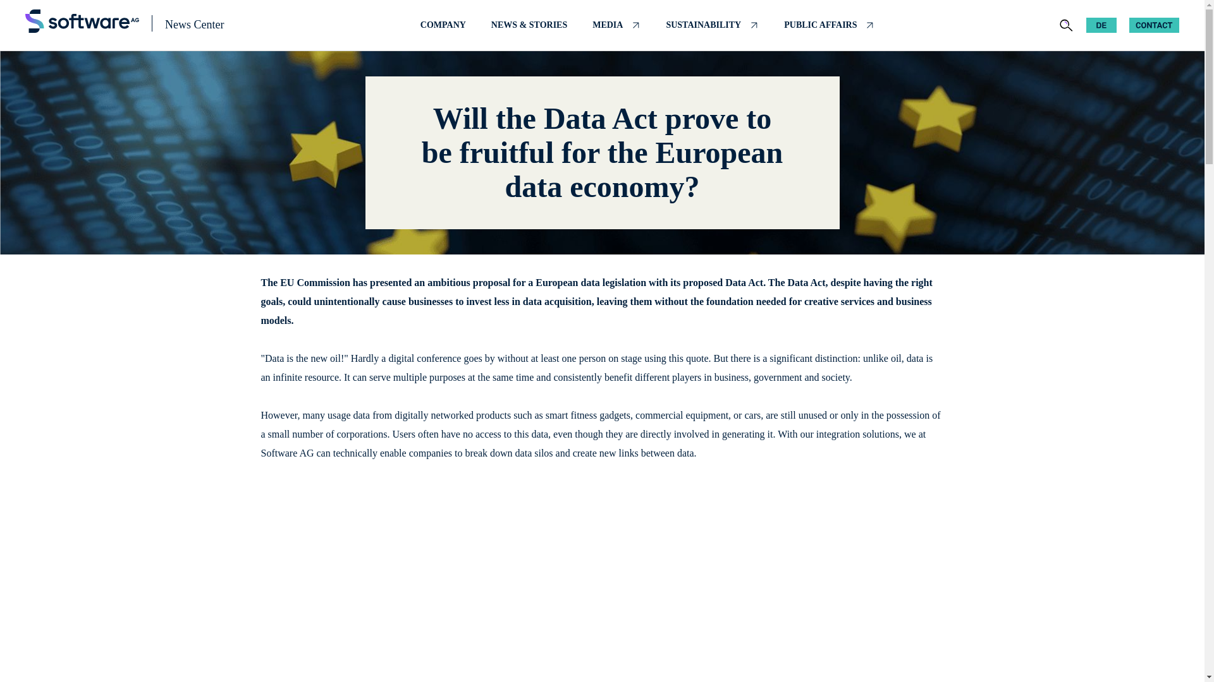 The height and width of the screenshot is (682, 1214). What do you see at coordinates (1153, 27) in the screenshot?
I see `Contact Us` at bounding box center [1153, 27].